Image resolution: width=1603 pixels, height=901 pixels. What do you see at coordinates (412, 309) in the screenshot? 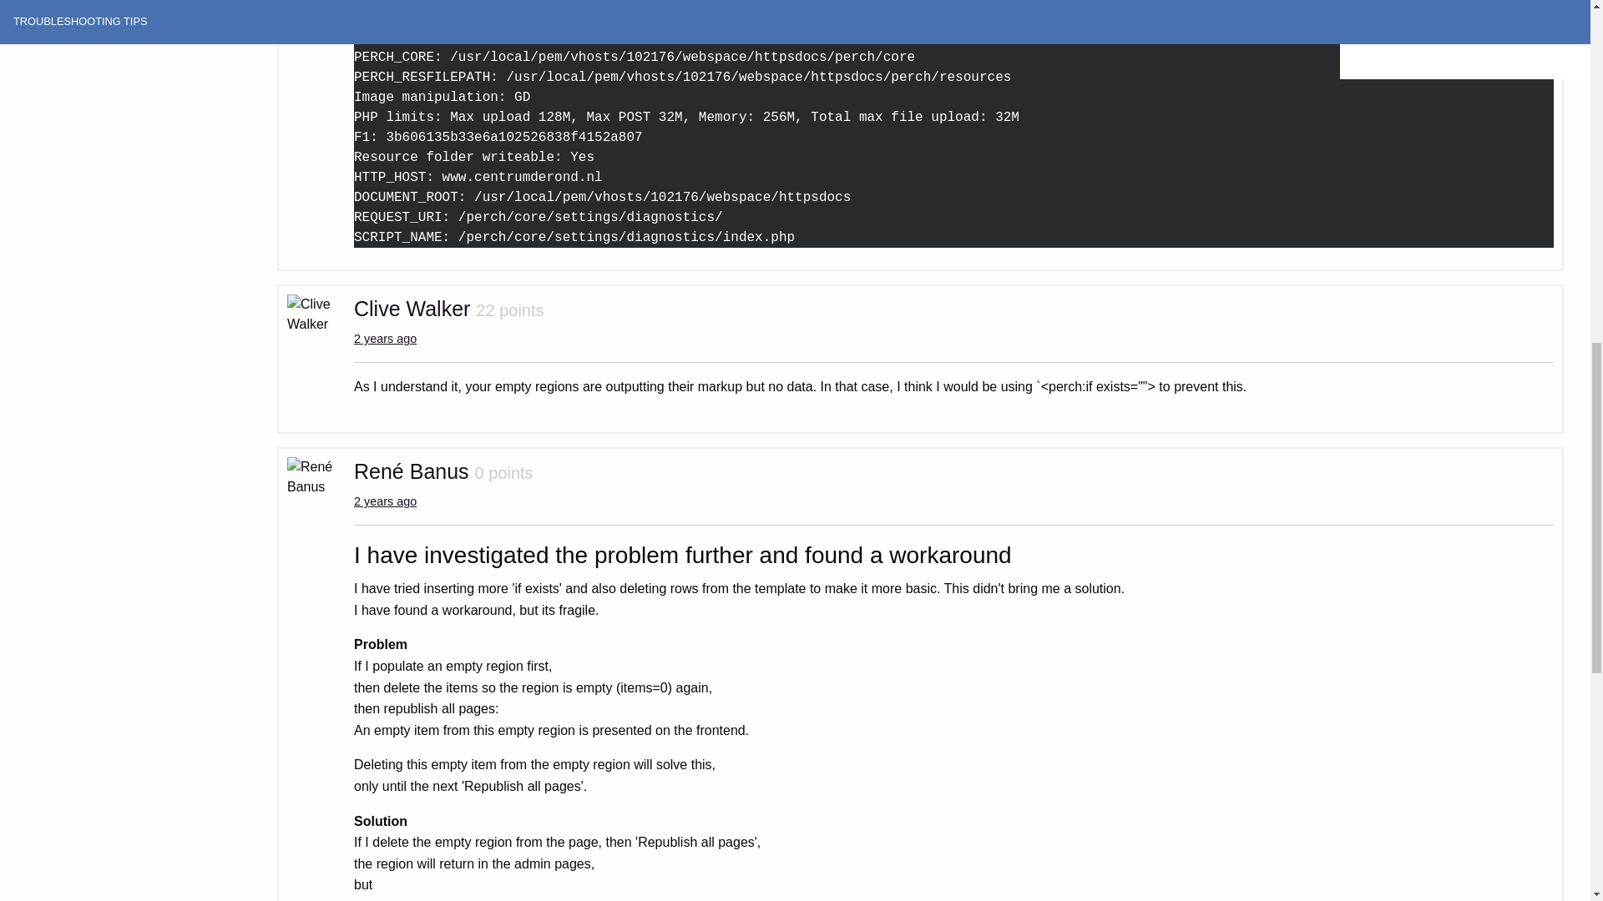
I see `Clive Walker` at bounding box center [412, 309].